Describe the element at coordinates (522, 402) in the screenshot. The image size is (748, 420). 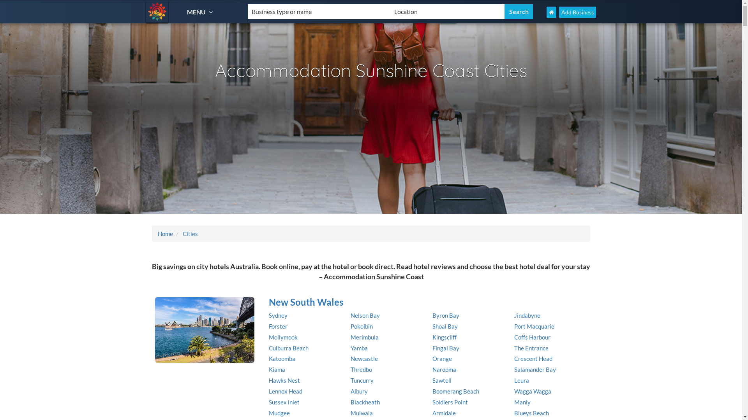
I see `Manly` at that location.